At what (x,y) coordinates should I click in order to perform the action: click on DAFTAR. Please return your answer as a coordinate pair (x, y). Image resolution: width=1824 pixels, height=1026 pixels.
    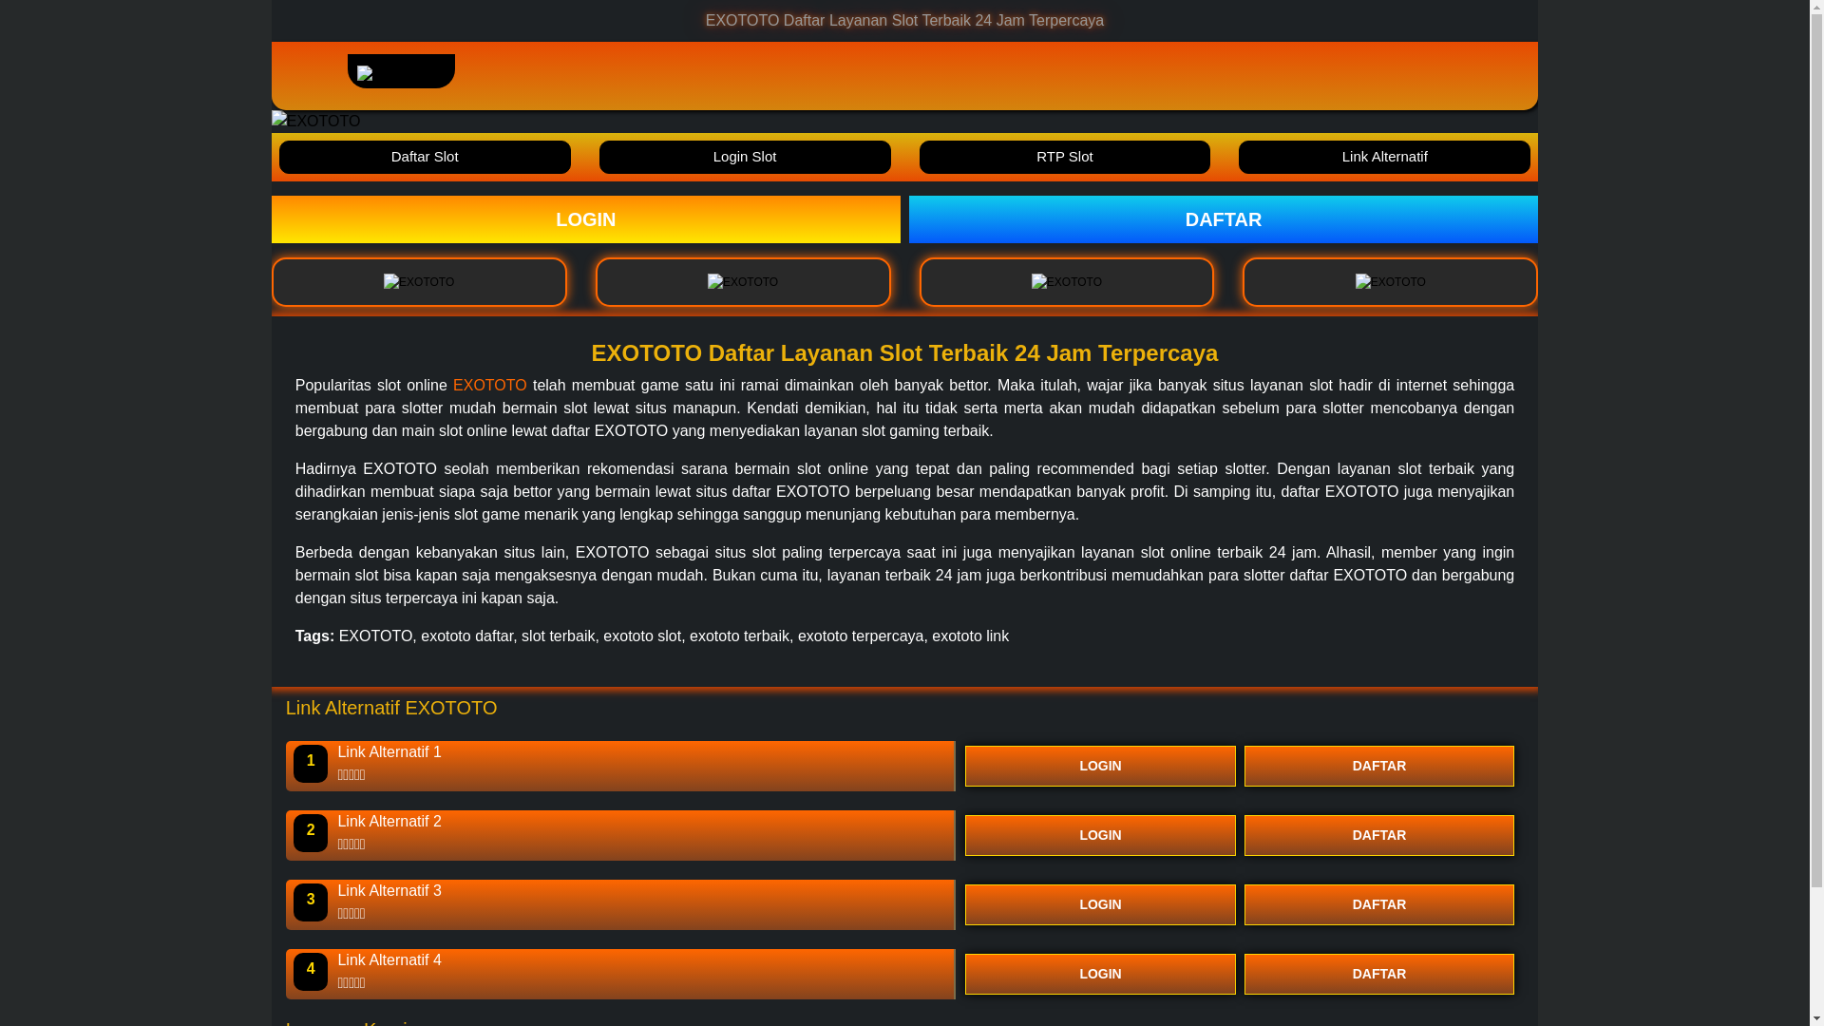
    Looking at the image, I should click on (1379, 834).